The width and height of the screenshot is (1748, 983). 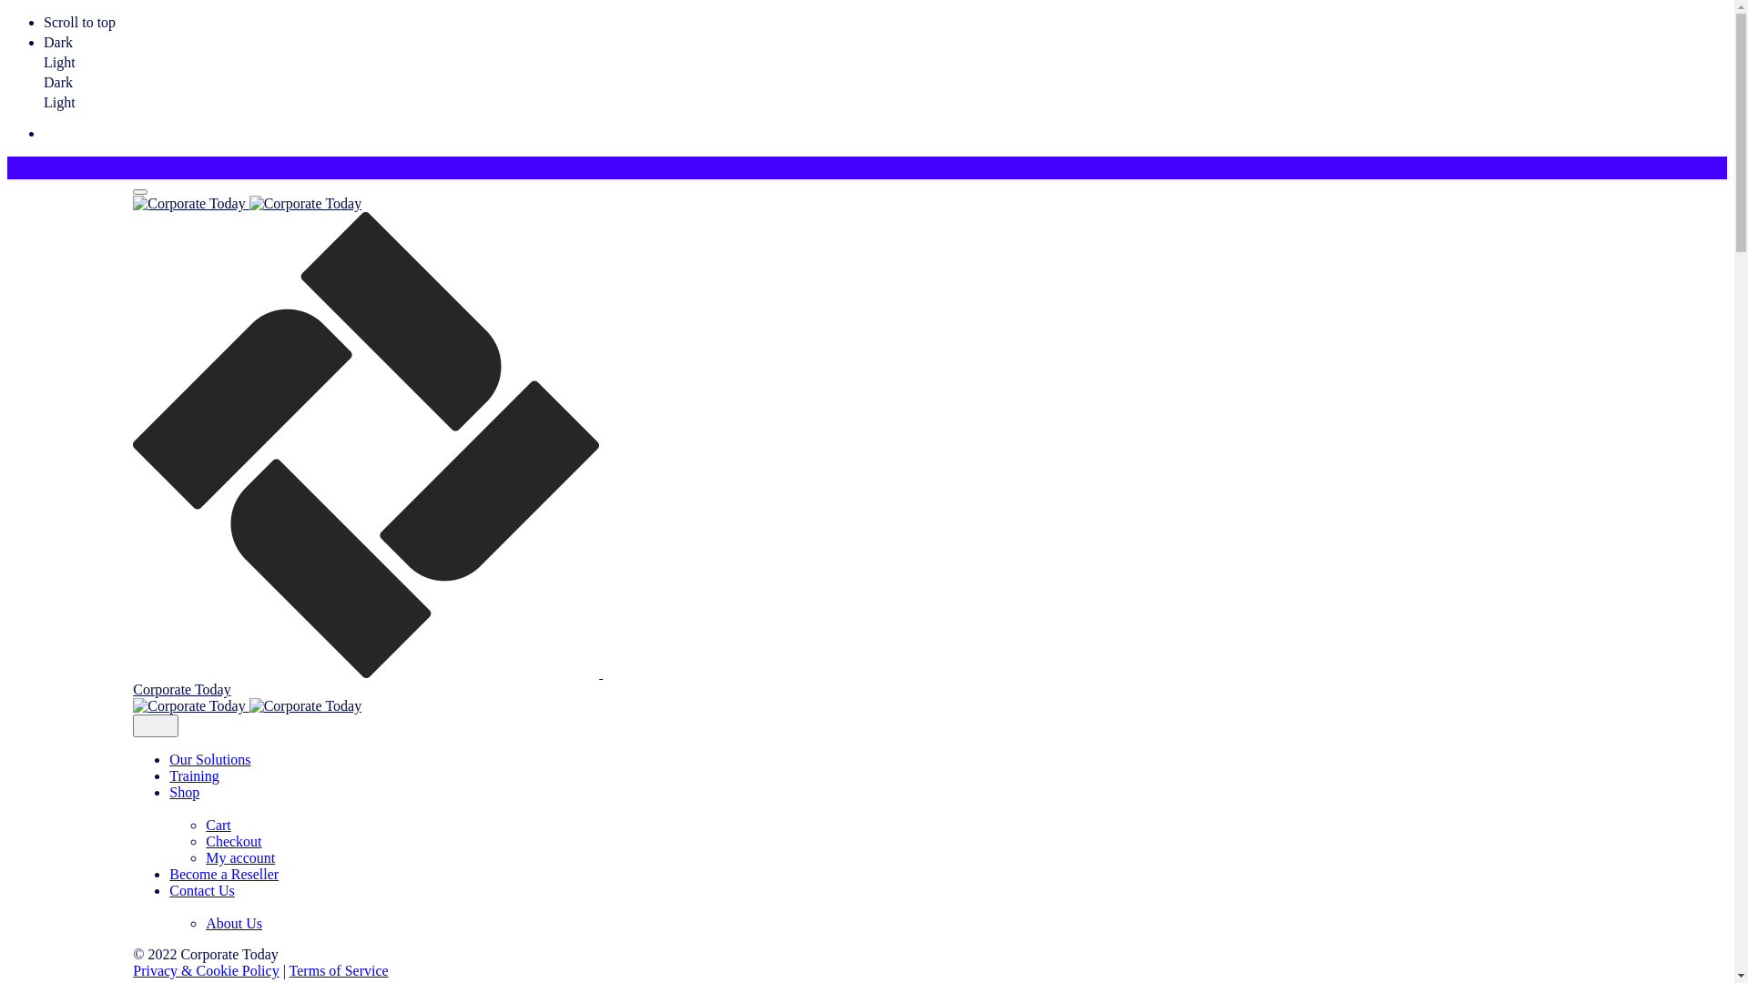 What do you see at coordinates (206, 970) in the screenshot?
I see `Privacy & Cookie Policy` at bounding box center [206, 970].